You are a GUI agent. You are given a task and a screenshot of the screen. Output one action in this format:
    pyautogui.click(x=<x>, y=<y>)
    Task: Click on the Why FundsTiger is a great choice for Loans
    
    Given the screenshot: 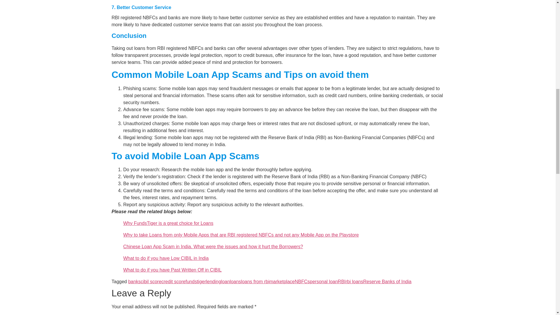 What is the action you would take?
    pyautogui.click(x=168, y=223)
    